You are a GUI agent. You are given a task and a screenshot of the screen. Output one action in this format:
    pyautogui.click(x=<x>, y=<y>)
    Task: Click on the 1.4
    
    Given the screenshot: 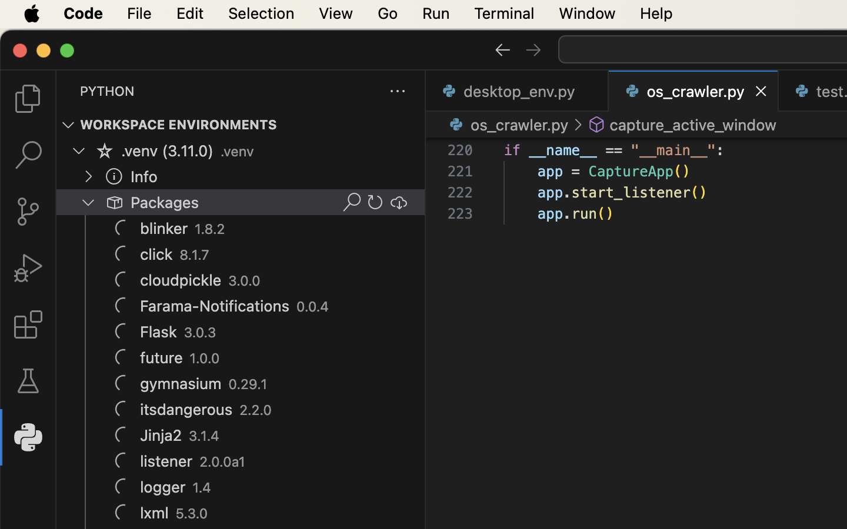 What is the action you would take?
    pyautogui.click(x=202, y=488)
    